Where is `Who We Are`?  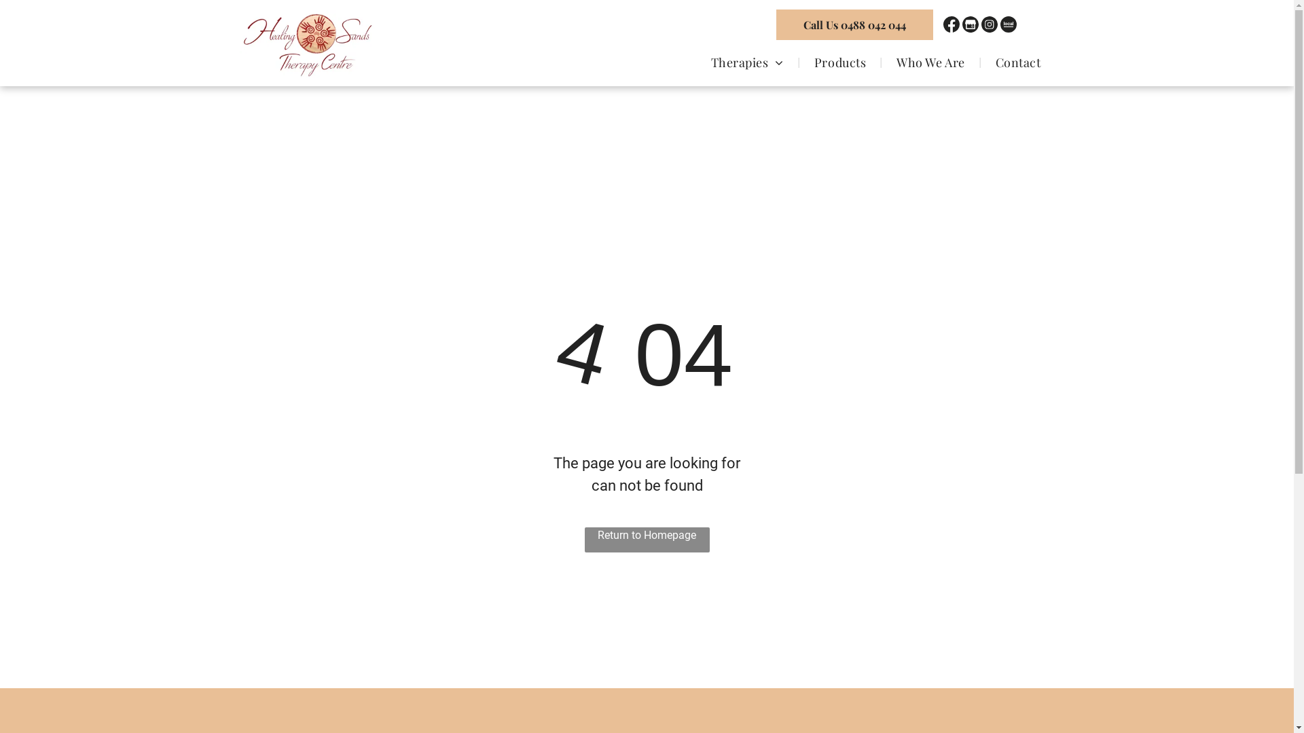 Who We Are is located at coordinates (930, 62).